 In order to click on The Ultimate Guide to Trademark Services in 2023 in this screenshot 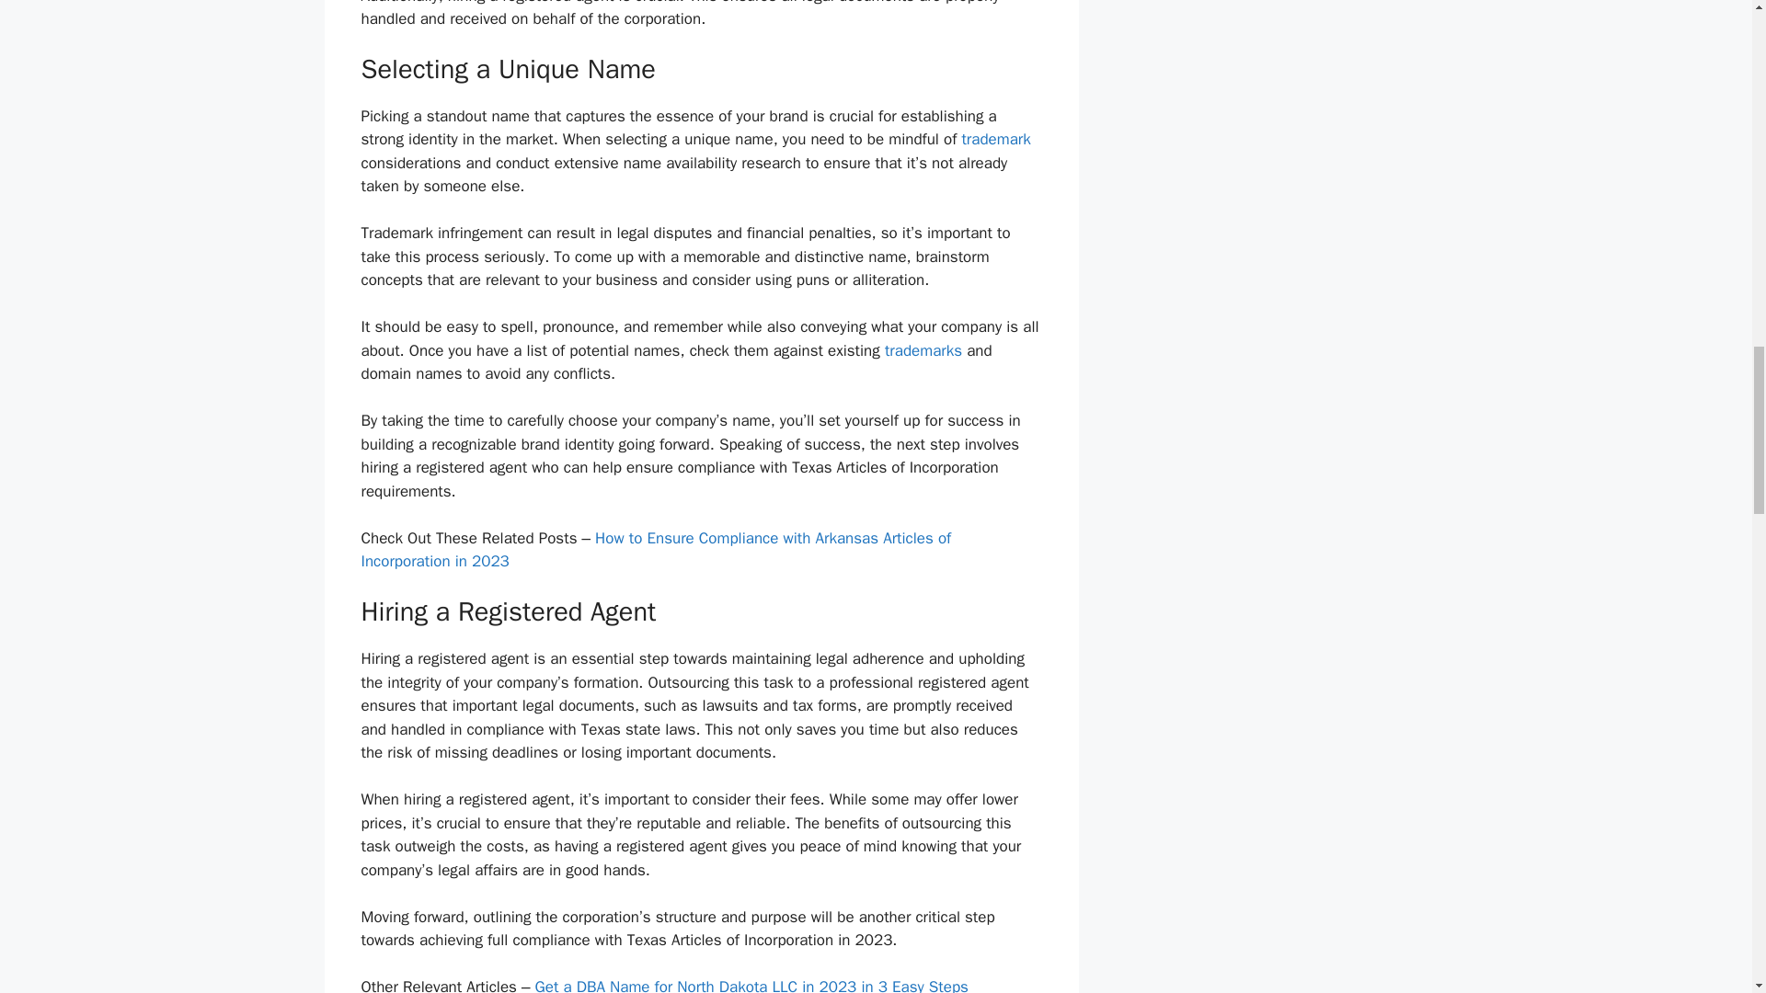, I will do `click(923, 351)`.